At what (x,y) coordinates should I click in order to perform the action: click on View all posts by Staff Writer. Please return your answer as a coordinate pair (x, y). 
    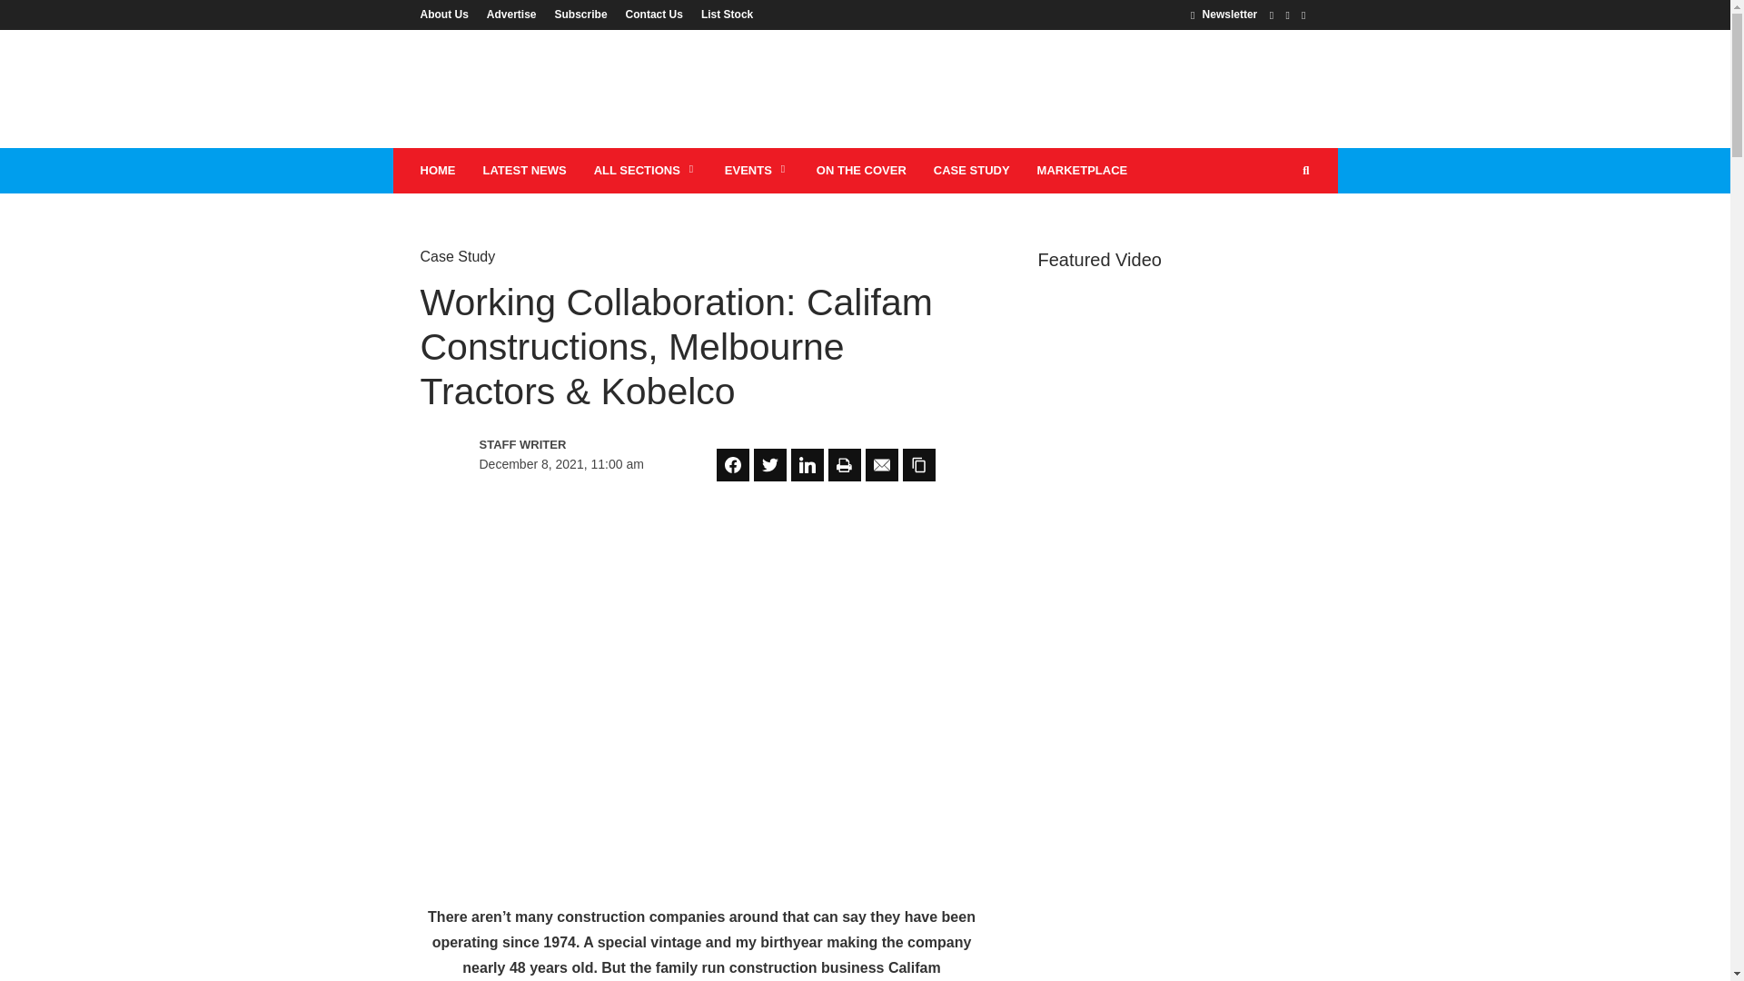
    Looking at the image, I should click on (558, 445).